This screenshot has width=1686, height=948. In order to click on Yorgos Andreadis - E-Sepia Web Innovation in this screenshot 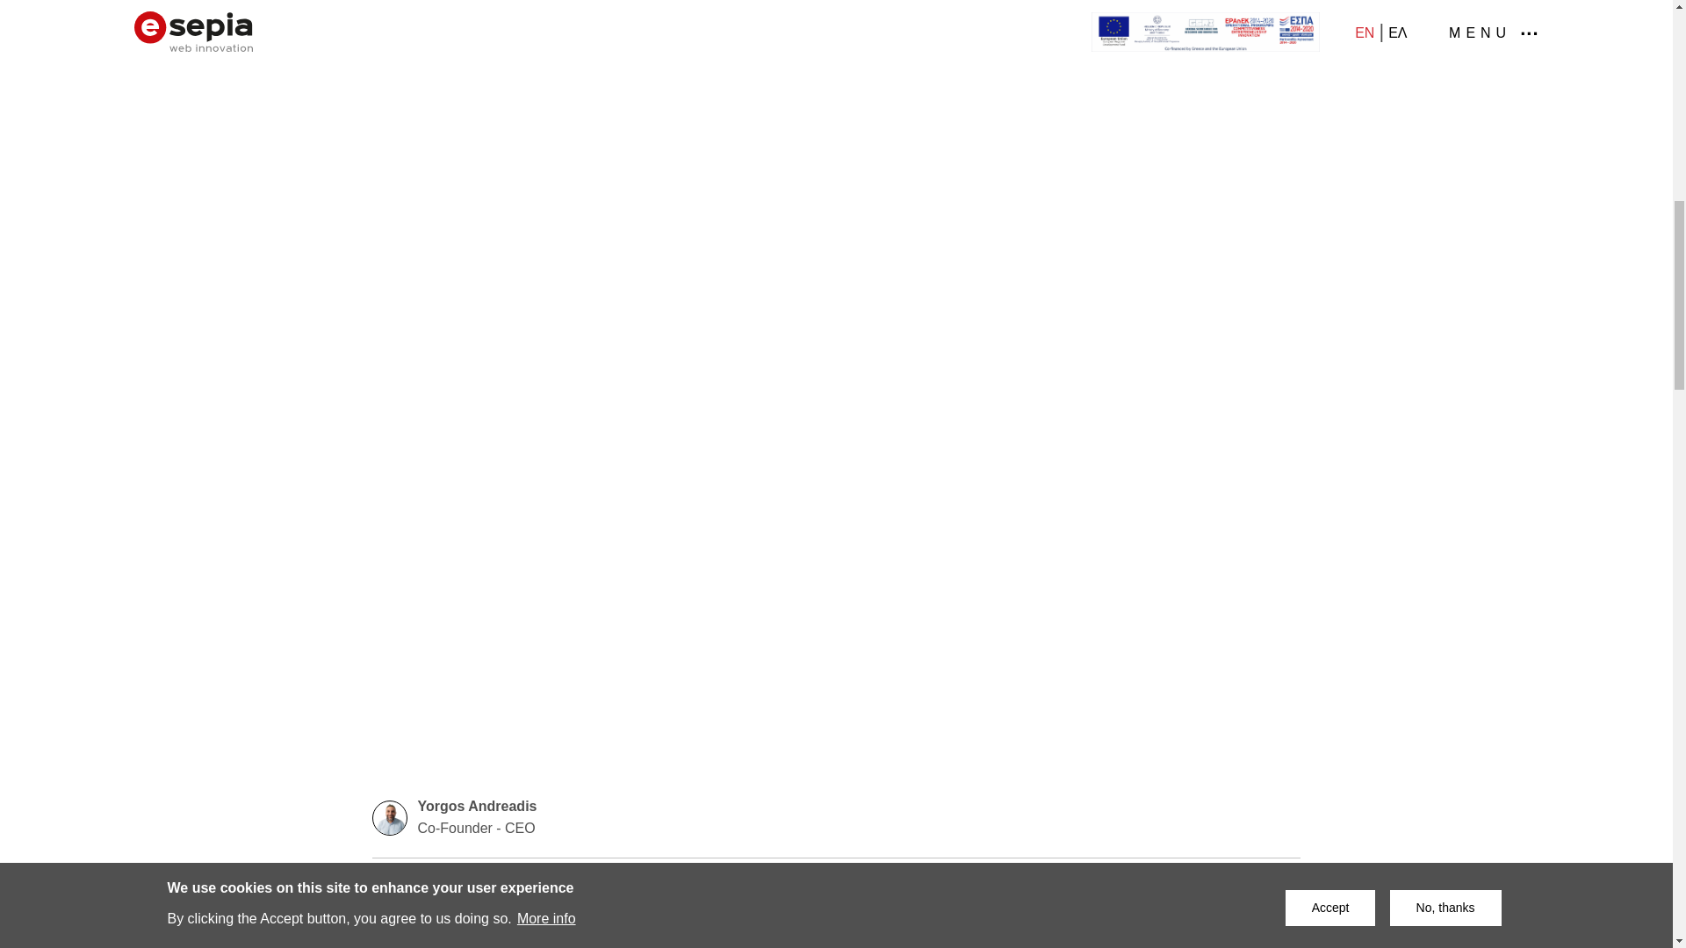, I will do `click(390, 817)`.